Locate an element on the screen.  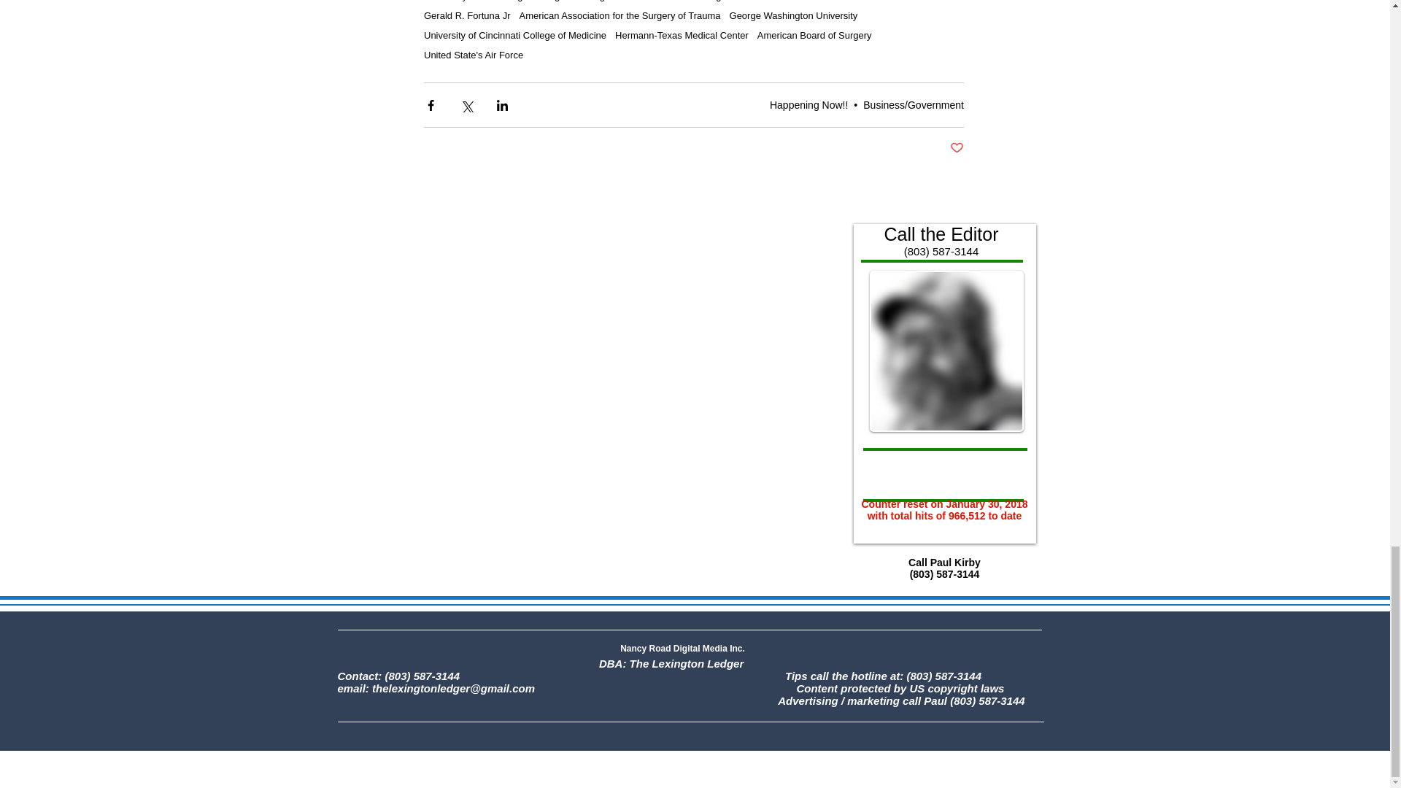
American Board of Surgery is located at coordinates (814, 35).